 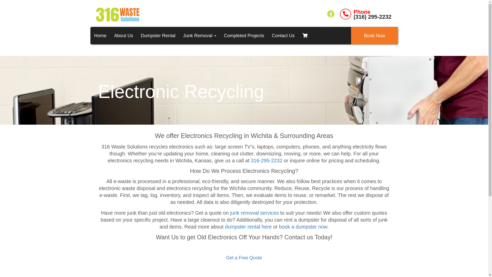 I want to click on junk removal services, so click(x=254, y=213).